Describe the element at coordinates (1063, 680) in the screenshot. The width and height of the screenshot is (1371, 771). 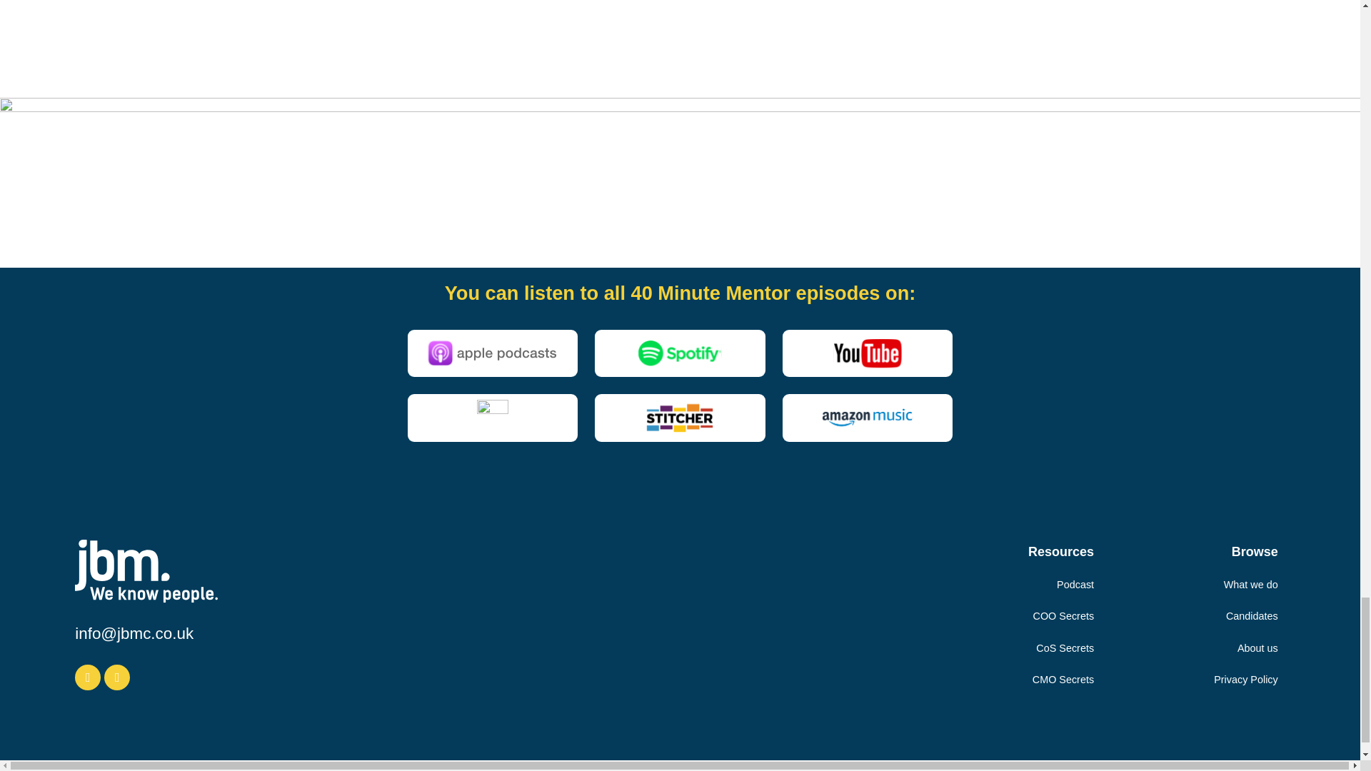
I see `CMO Secrets` at that location.